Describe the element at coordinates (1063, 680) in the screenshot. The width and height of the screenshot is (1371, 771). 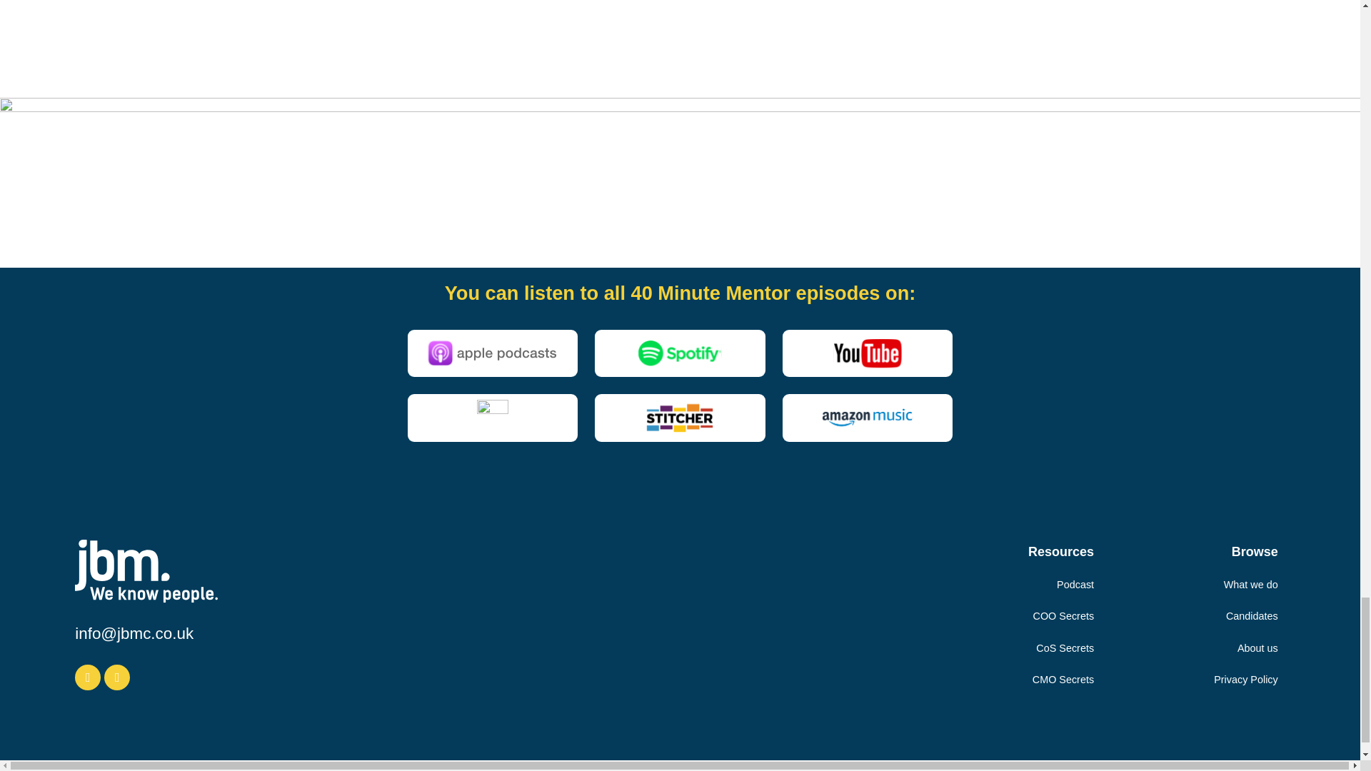
I see `CMO Secrets` at that location.